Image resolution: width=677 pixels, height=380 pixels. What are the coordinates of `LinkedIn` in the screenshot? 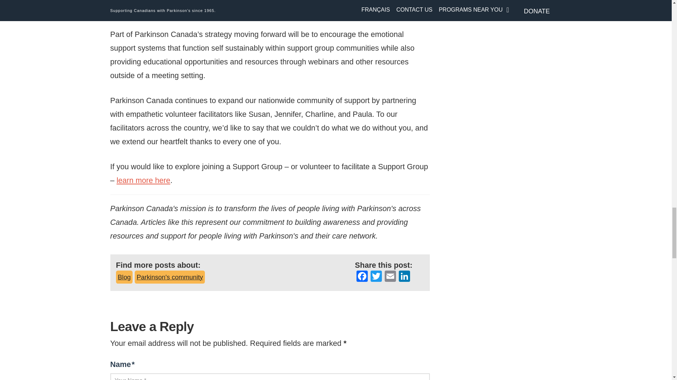 It's located at (404, 277).